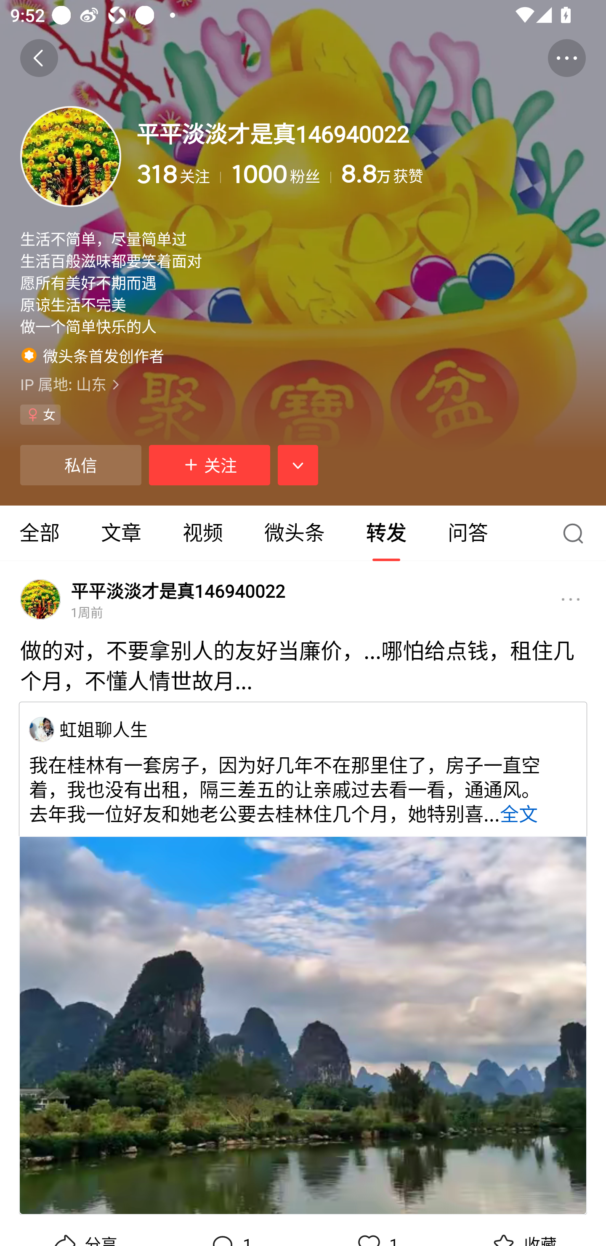  I want to click on IP 属地: 山东, so click(303, 384).